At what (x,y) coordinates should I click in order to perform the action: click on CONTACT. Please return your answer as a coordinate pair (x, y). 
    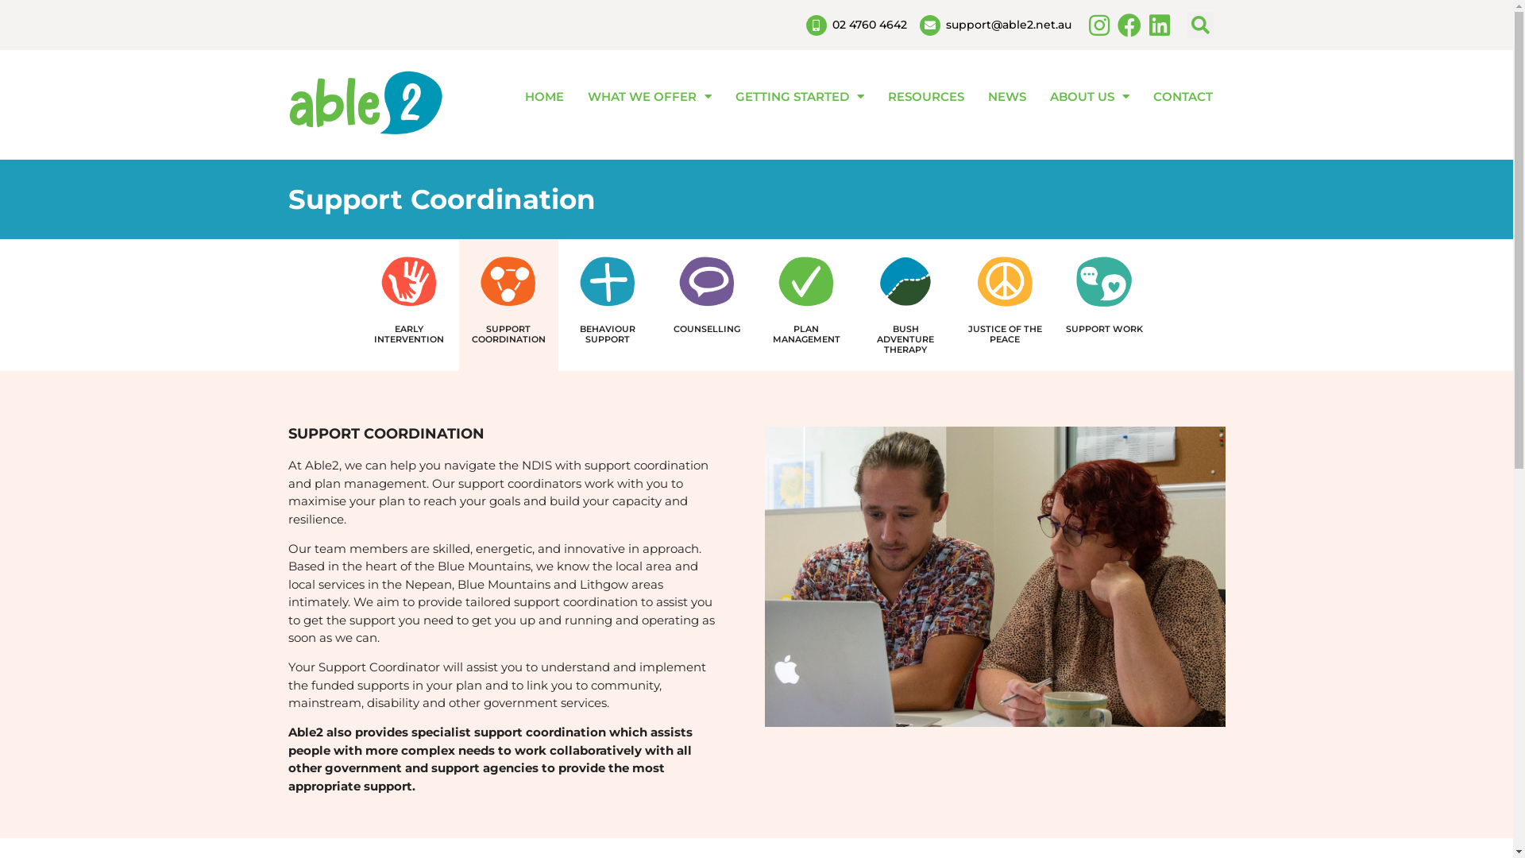
    Looking at the image, I should click on (1183, 97).